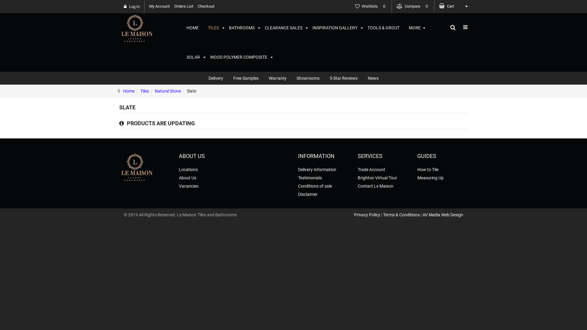 The height and width of the screenshot is (330, 587). Describe the element at coordinates (278, 78) in the screenshot. I see `Warranty` at that location.